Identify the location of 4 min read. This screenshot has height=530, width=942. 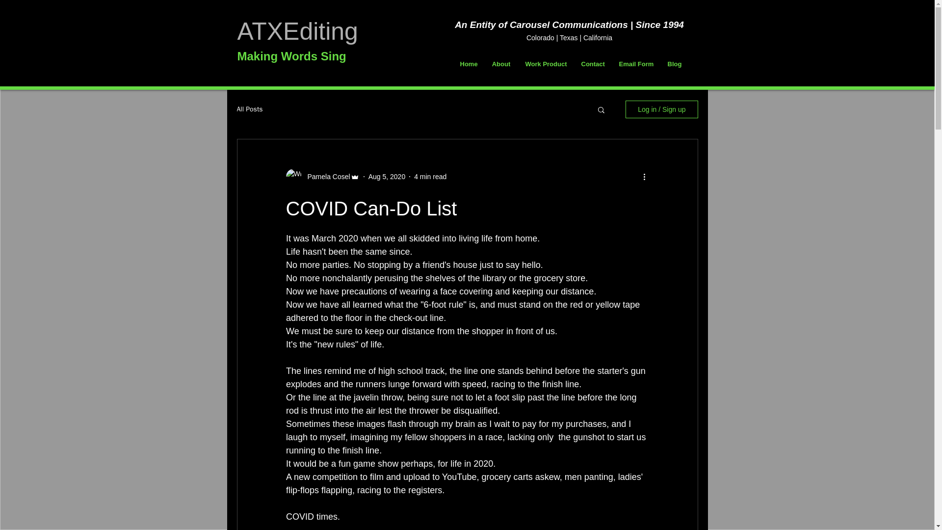
(430, 177).